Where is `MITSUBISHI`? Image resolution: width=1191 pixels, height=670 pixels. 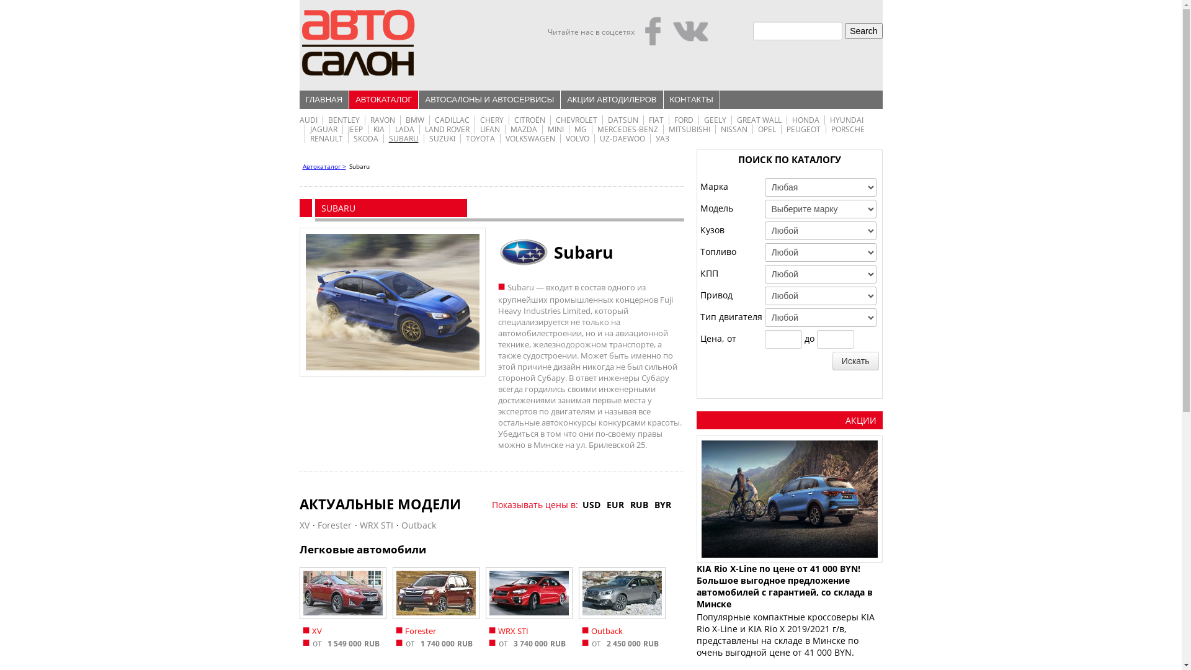
MITSUBISHI is located at coordinates (690, 129).